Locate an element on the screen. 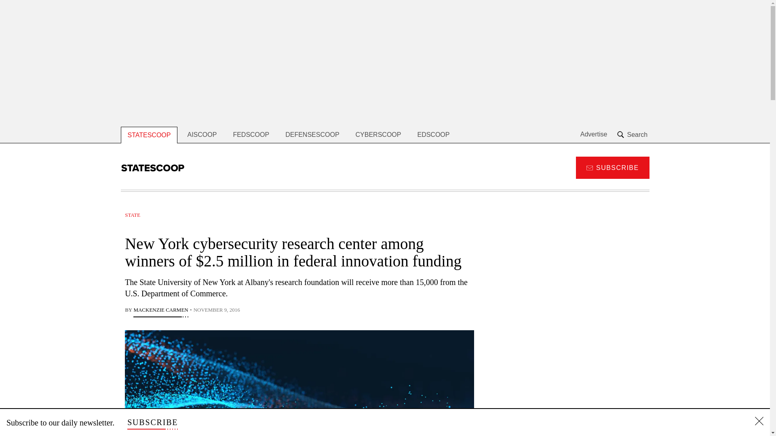  SUBSCRIBE is located at coordinates (612, 167).